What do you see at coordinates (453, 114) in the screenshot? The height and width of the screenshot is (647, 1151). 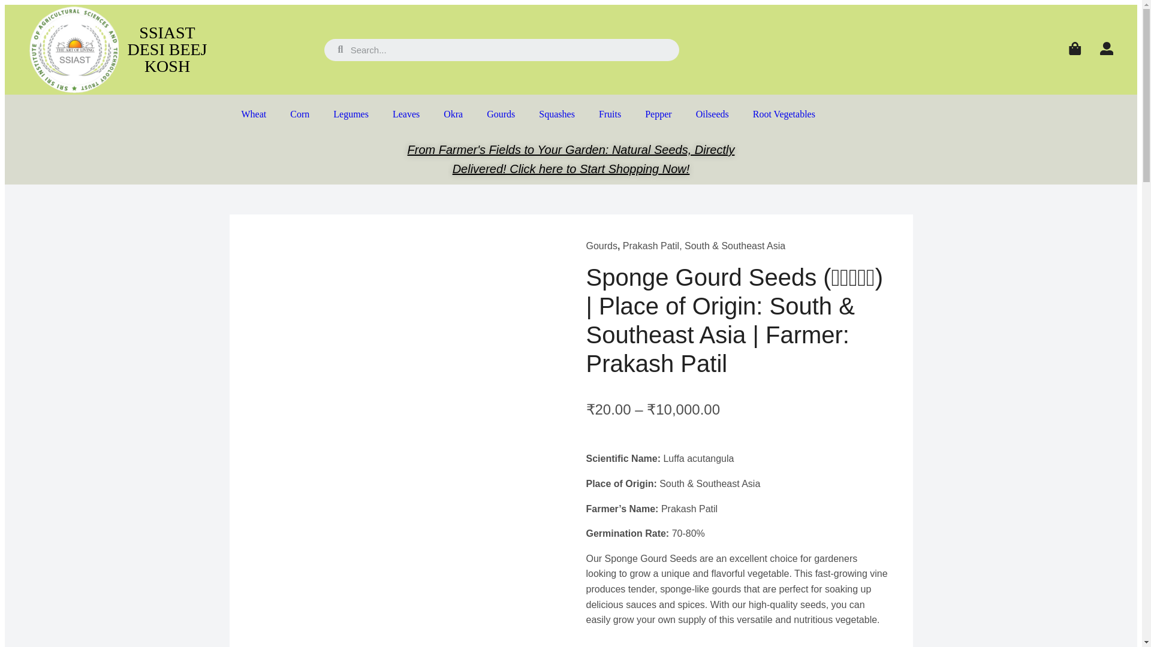 I see `Okra` at bounding box center [453, 114].